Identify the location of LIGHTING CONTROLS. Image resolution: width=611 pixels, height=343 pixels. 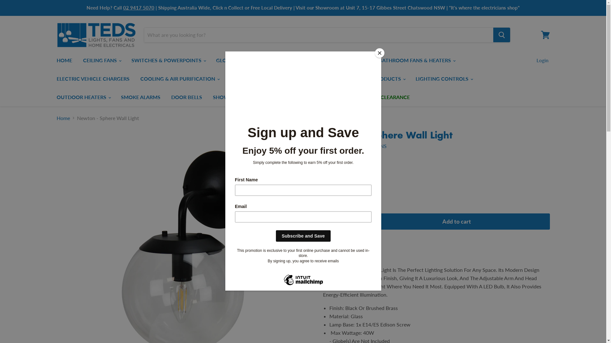
(444, 79).